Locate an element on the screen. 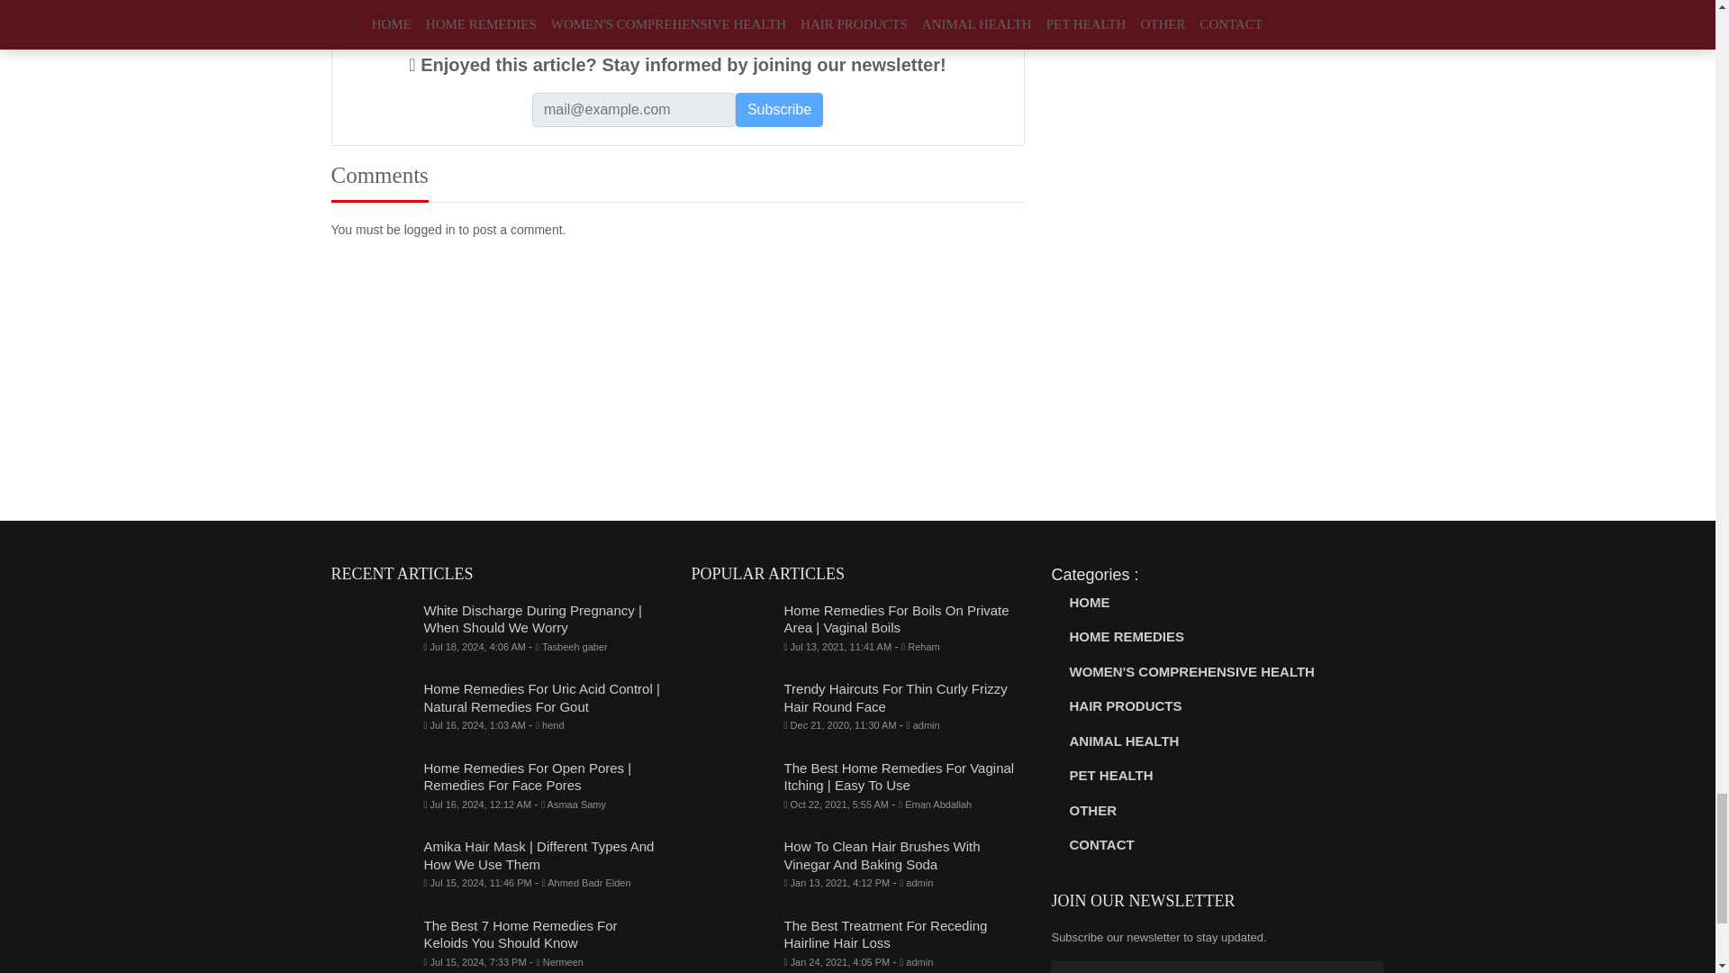  Subscribe is located at coordinates (779, 110).